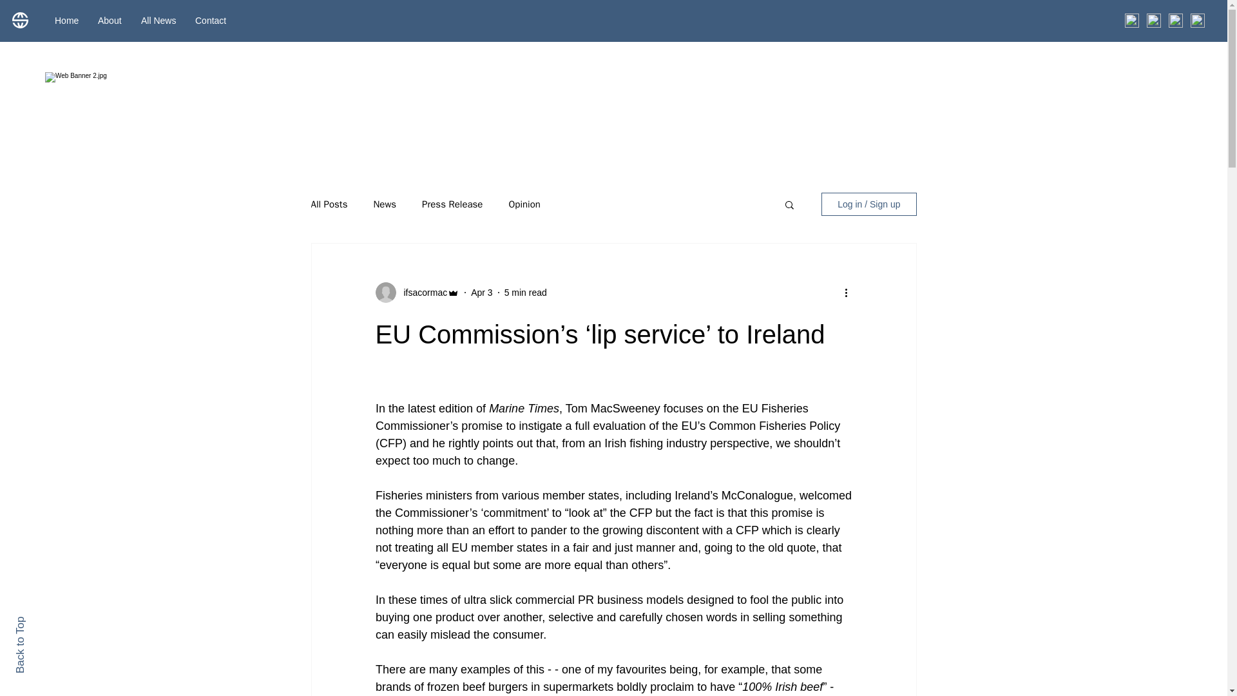 This screenshot has height=696, width=1237. What do you see at coordinates (110, 21) in the screenshot?
I see `About` at bounding box center [110, 21].